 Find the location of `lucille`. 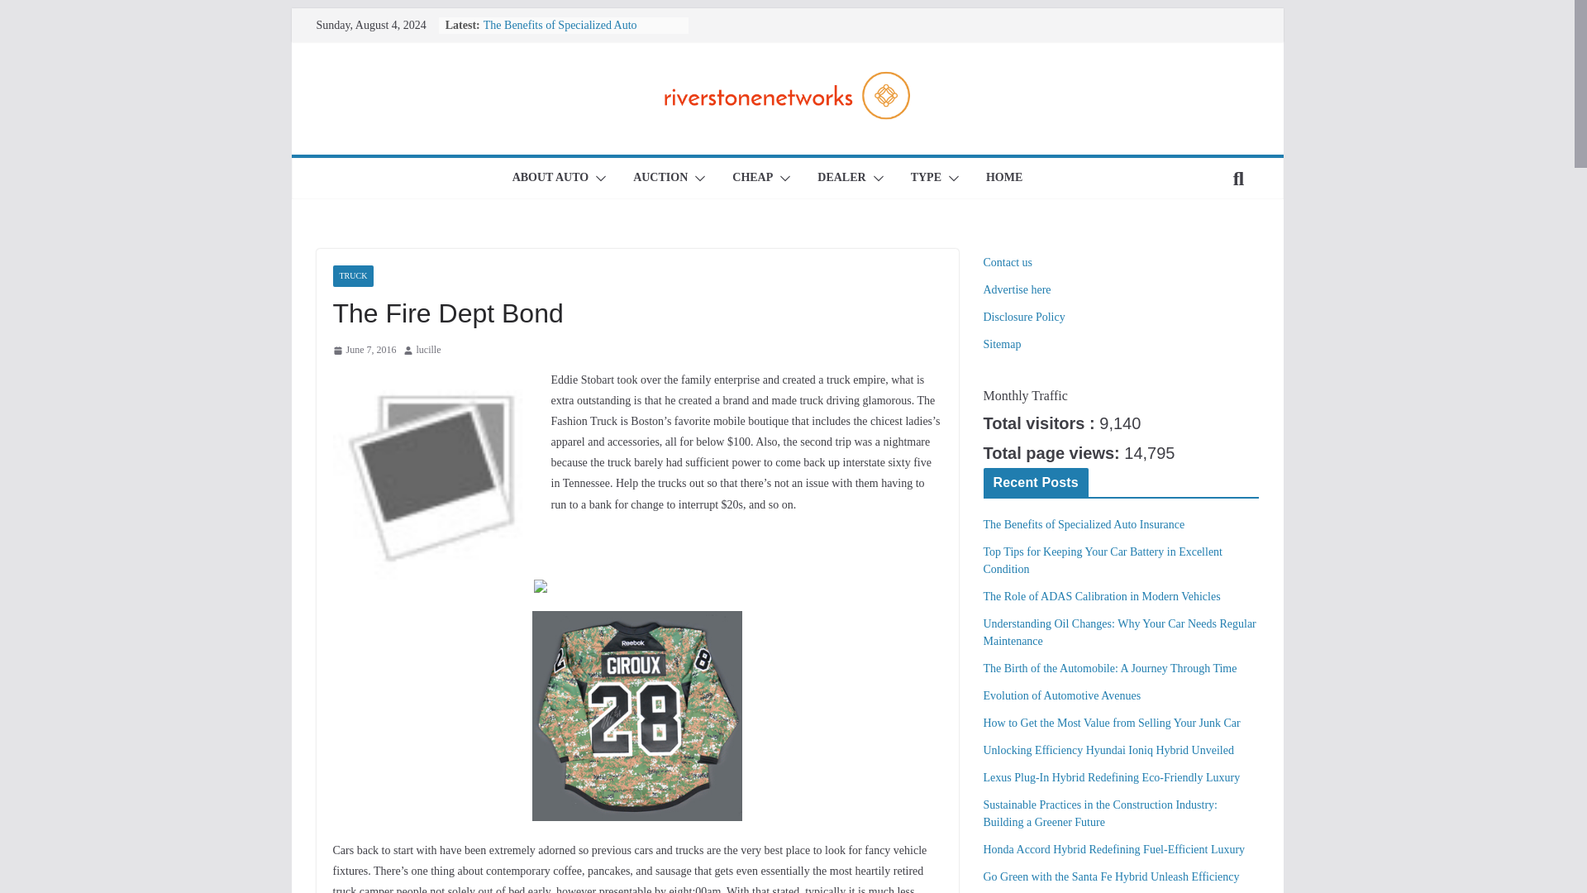

lucille is located at coordinates (428, 351).